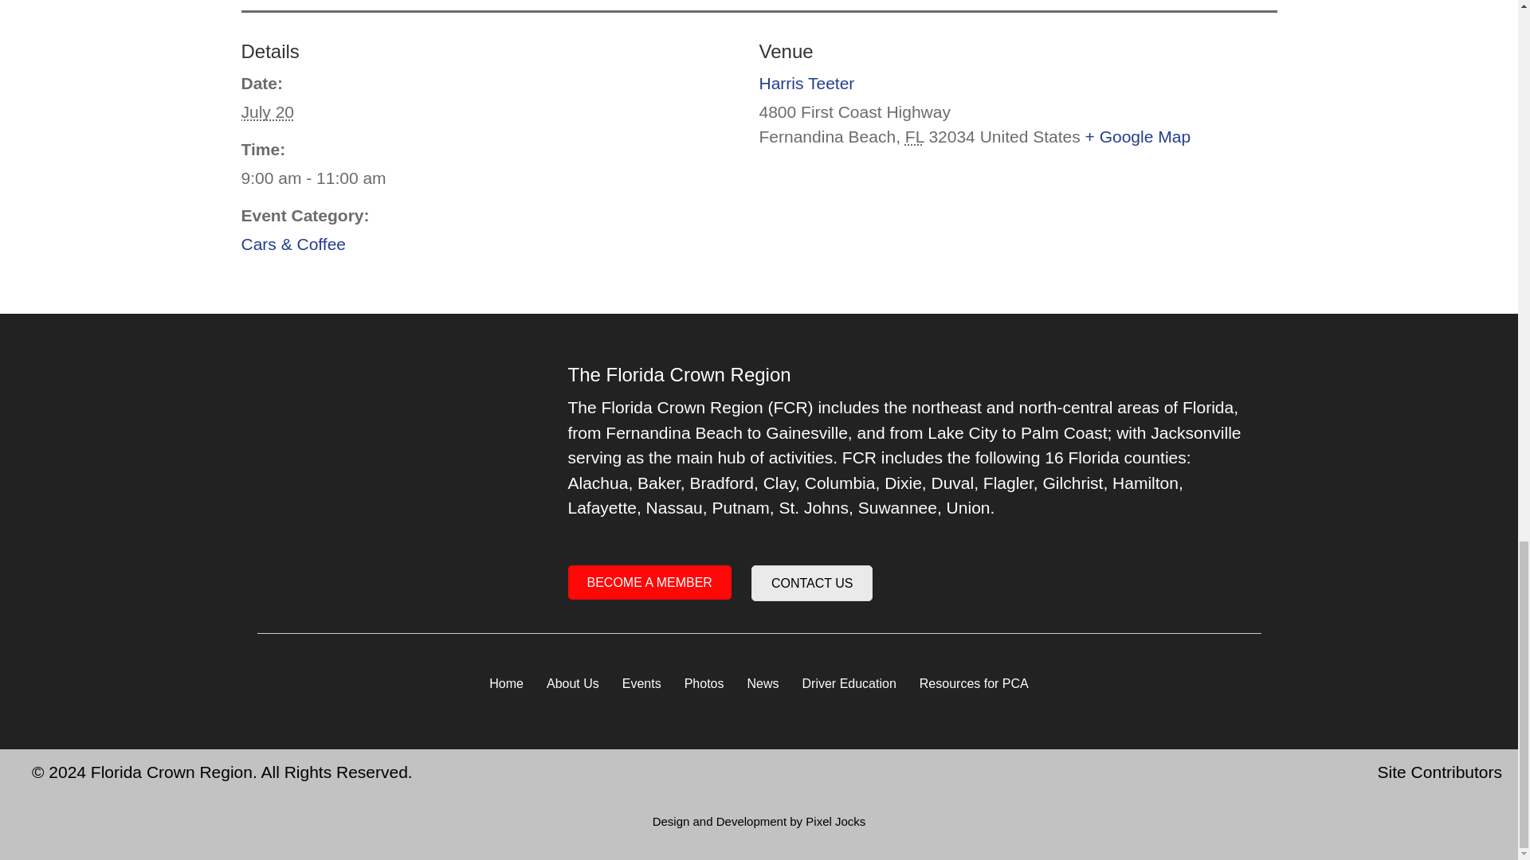 The height and width of the screenshot is (860, 1530). I want to click on Click to view a Google Map, so click(1138, 135).